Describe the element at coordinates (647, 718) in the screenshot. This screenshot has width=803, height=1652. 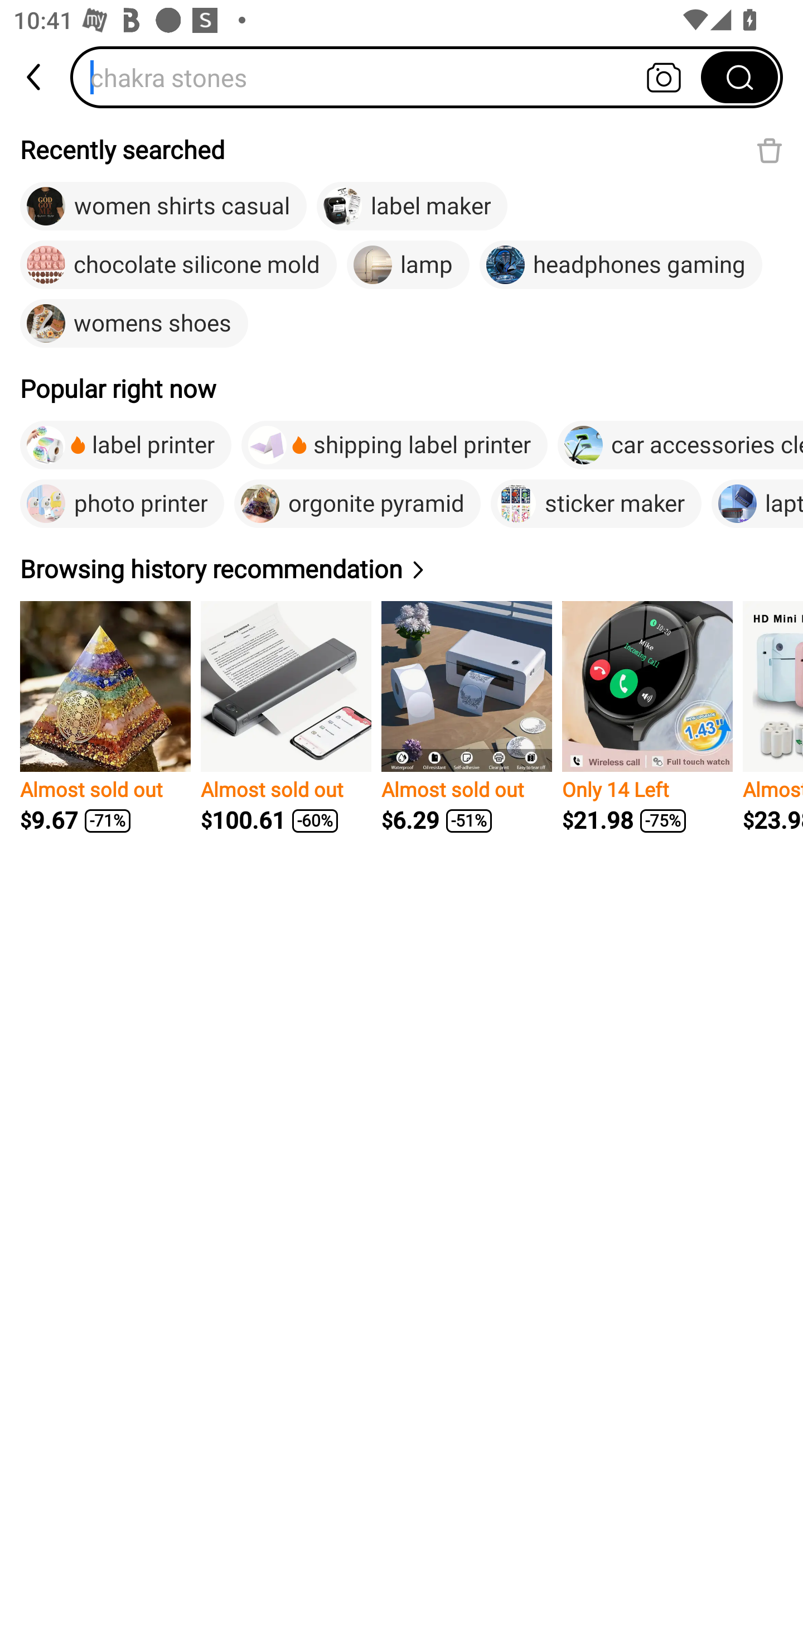
I see `Only 14 Left $21.98 -75%` at that location.